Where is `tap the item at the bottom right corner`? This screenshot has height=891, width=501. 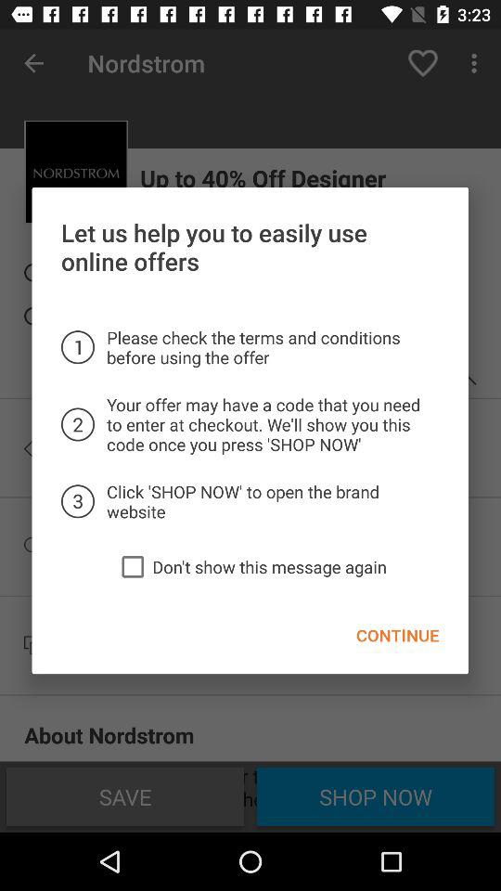
tap the item at the bottom right corner is located at coordinates (397, 635).